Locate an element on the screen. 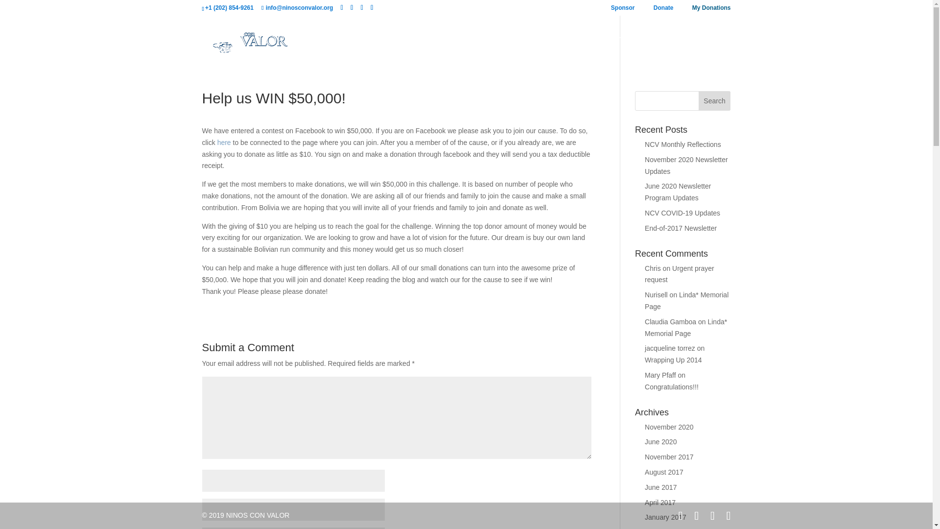 The width and height of the screenshot is (940, 529). Search is located at coordinates (715, 100).